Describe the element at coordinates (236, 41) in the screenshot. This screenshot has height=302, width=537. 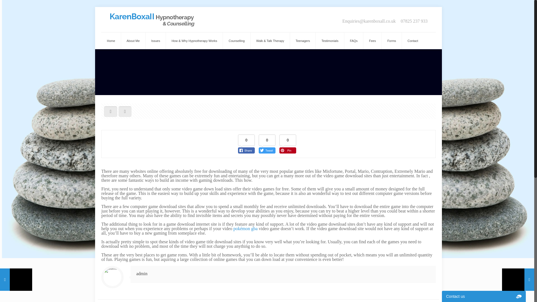
I see `Counselling` at that location.